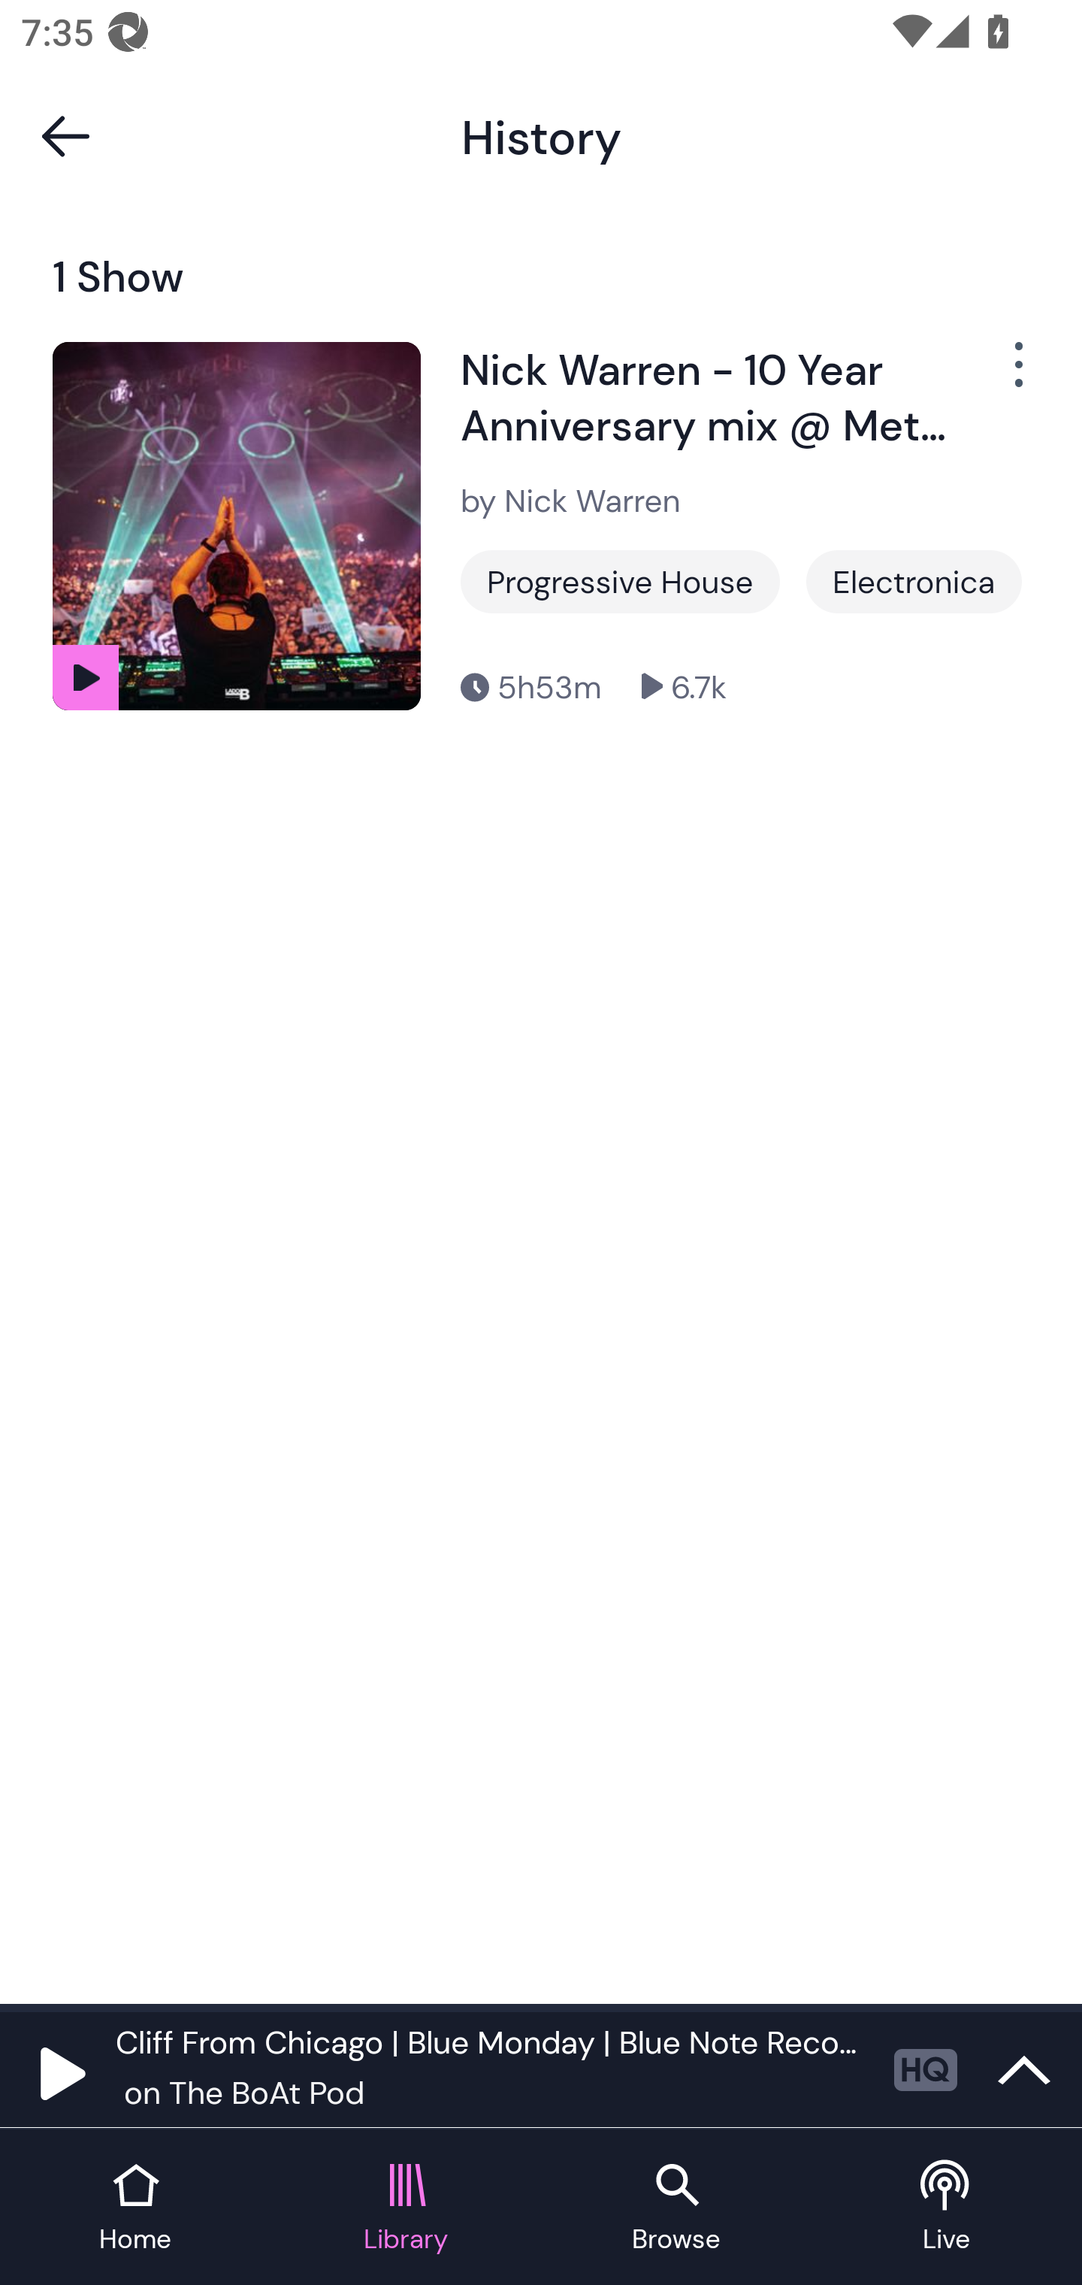 The width and height of the screenshot is (1082, 2285). I want to click on Progressive House, so click(621, 581).